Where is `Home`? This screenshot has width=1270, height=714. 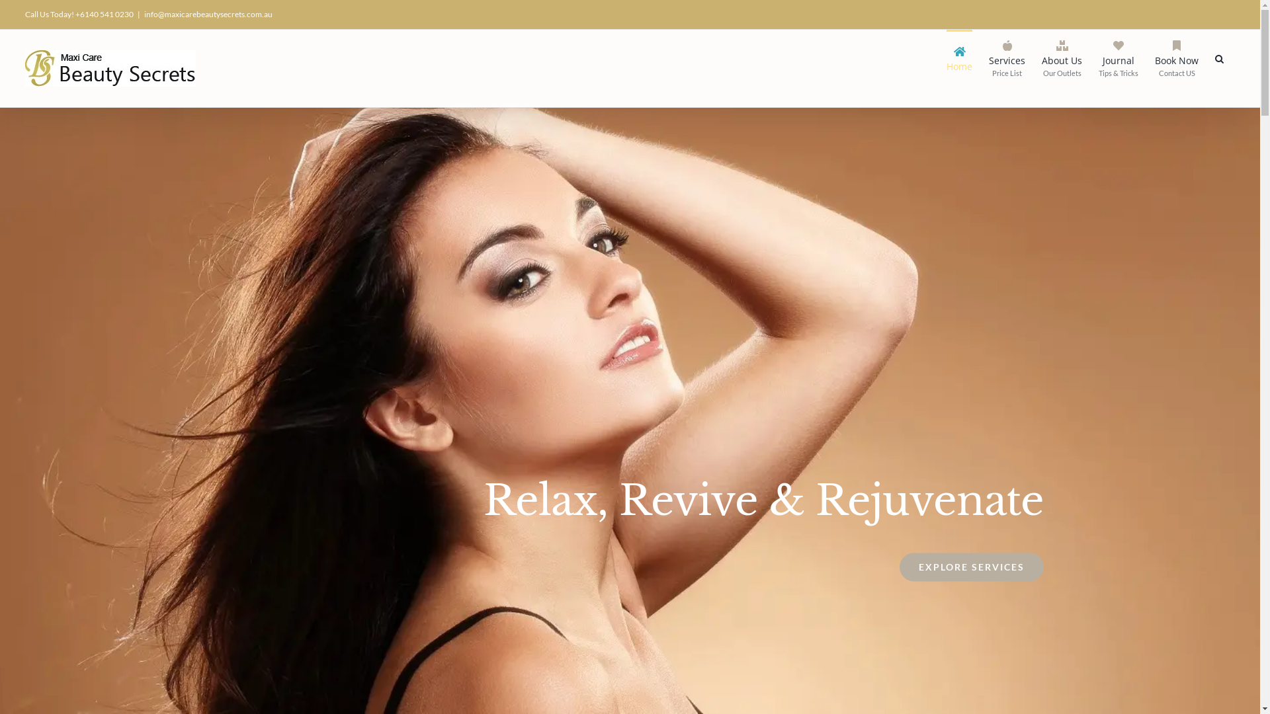
Home is located at coordinates (959, 58).